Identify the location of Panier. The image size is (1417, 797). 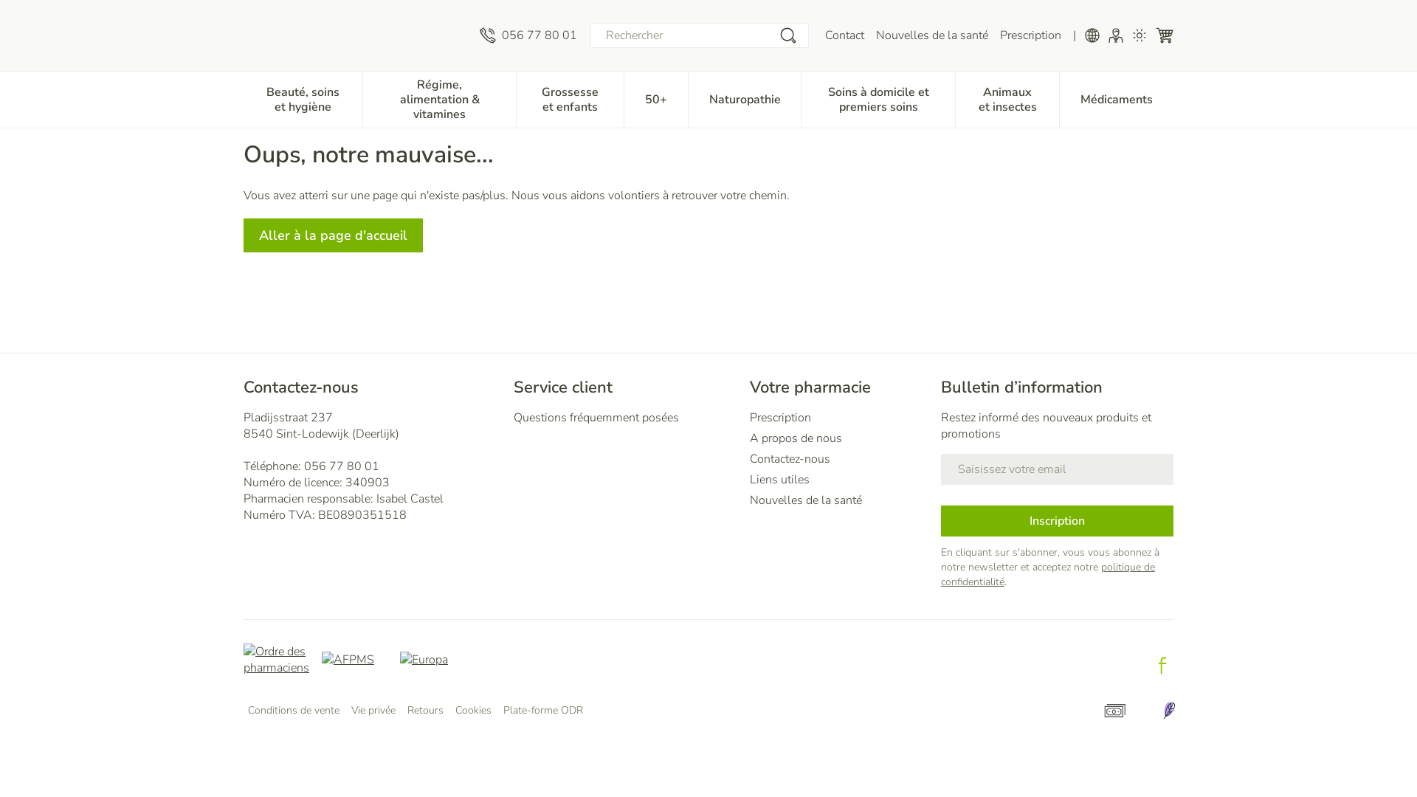
(1165, 35).